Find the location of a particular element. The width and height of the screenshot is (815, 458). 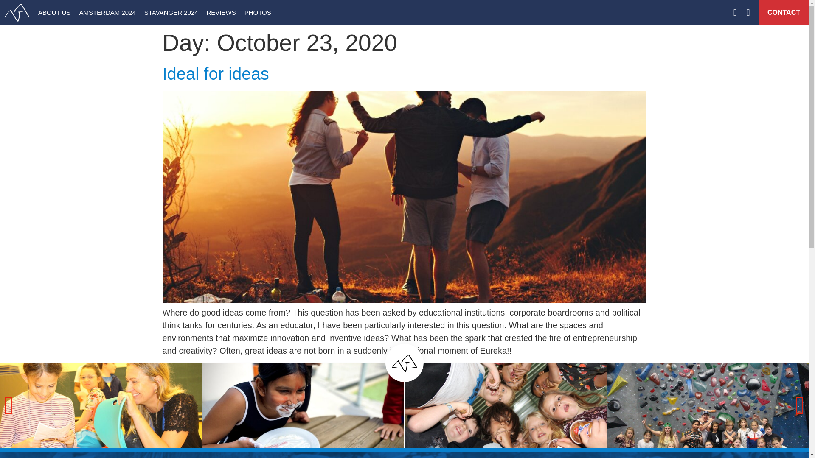

AMSTERDAM 2024 is located at coordinates (107, 13).